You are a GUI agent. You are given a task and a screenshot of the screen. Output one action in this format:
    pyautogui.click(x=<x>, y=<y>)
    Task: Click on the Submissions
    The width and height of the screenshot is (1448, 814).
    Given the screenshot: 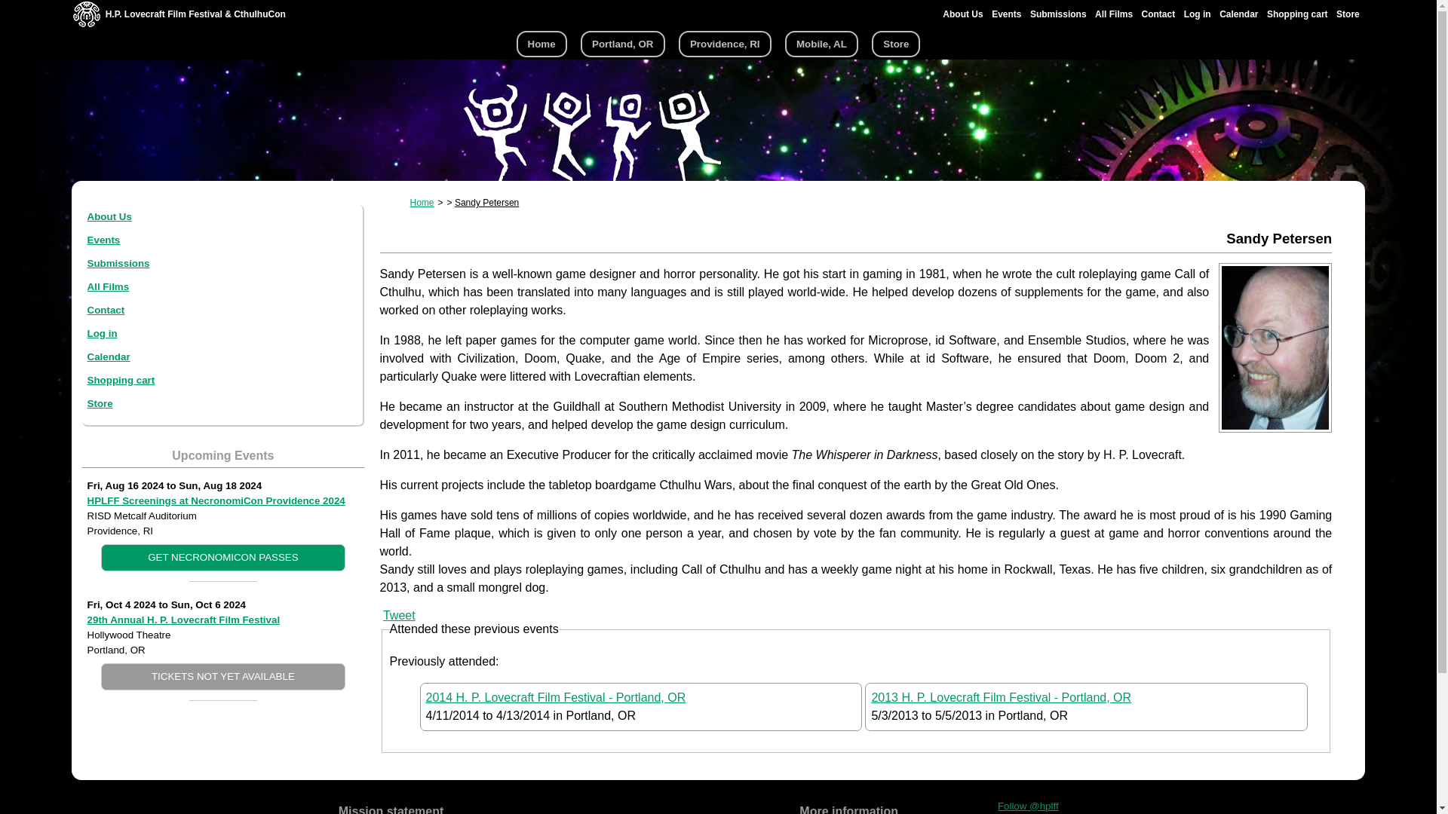 What is the action you would take?
    pyautogui.click(x=118, y=264)
    